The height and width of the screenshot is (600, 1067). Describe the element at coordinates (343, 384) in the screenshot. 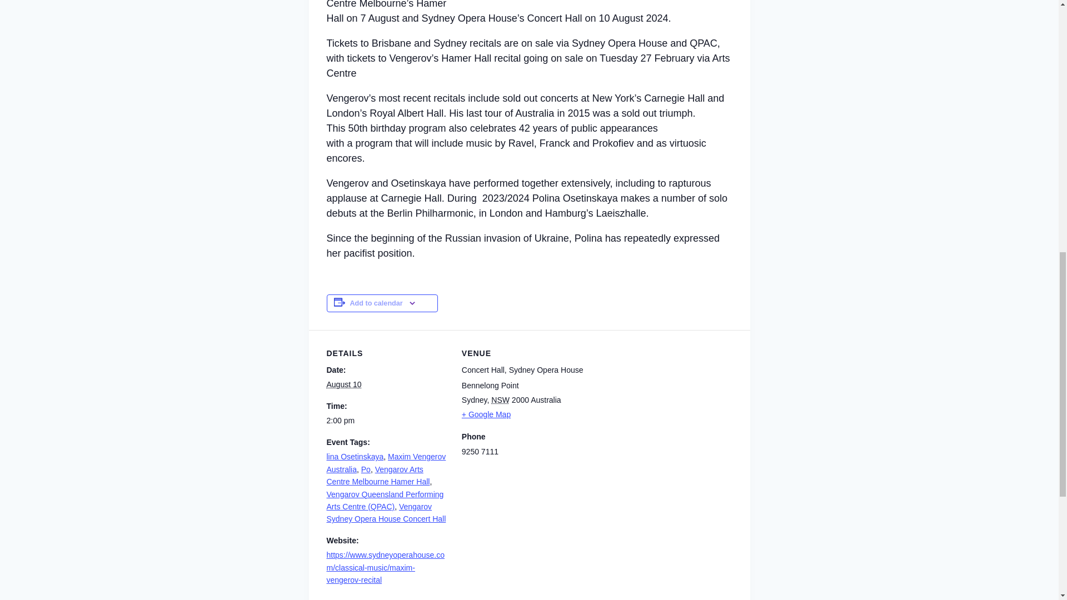

I see `2024-08-10` at that location.